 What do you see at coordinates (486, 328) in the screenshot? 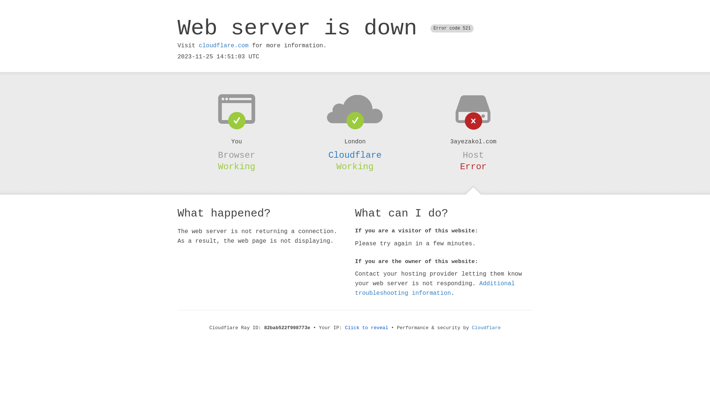
I see `Cloudflare` at bounding box center [486, 328].